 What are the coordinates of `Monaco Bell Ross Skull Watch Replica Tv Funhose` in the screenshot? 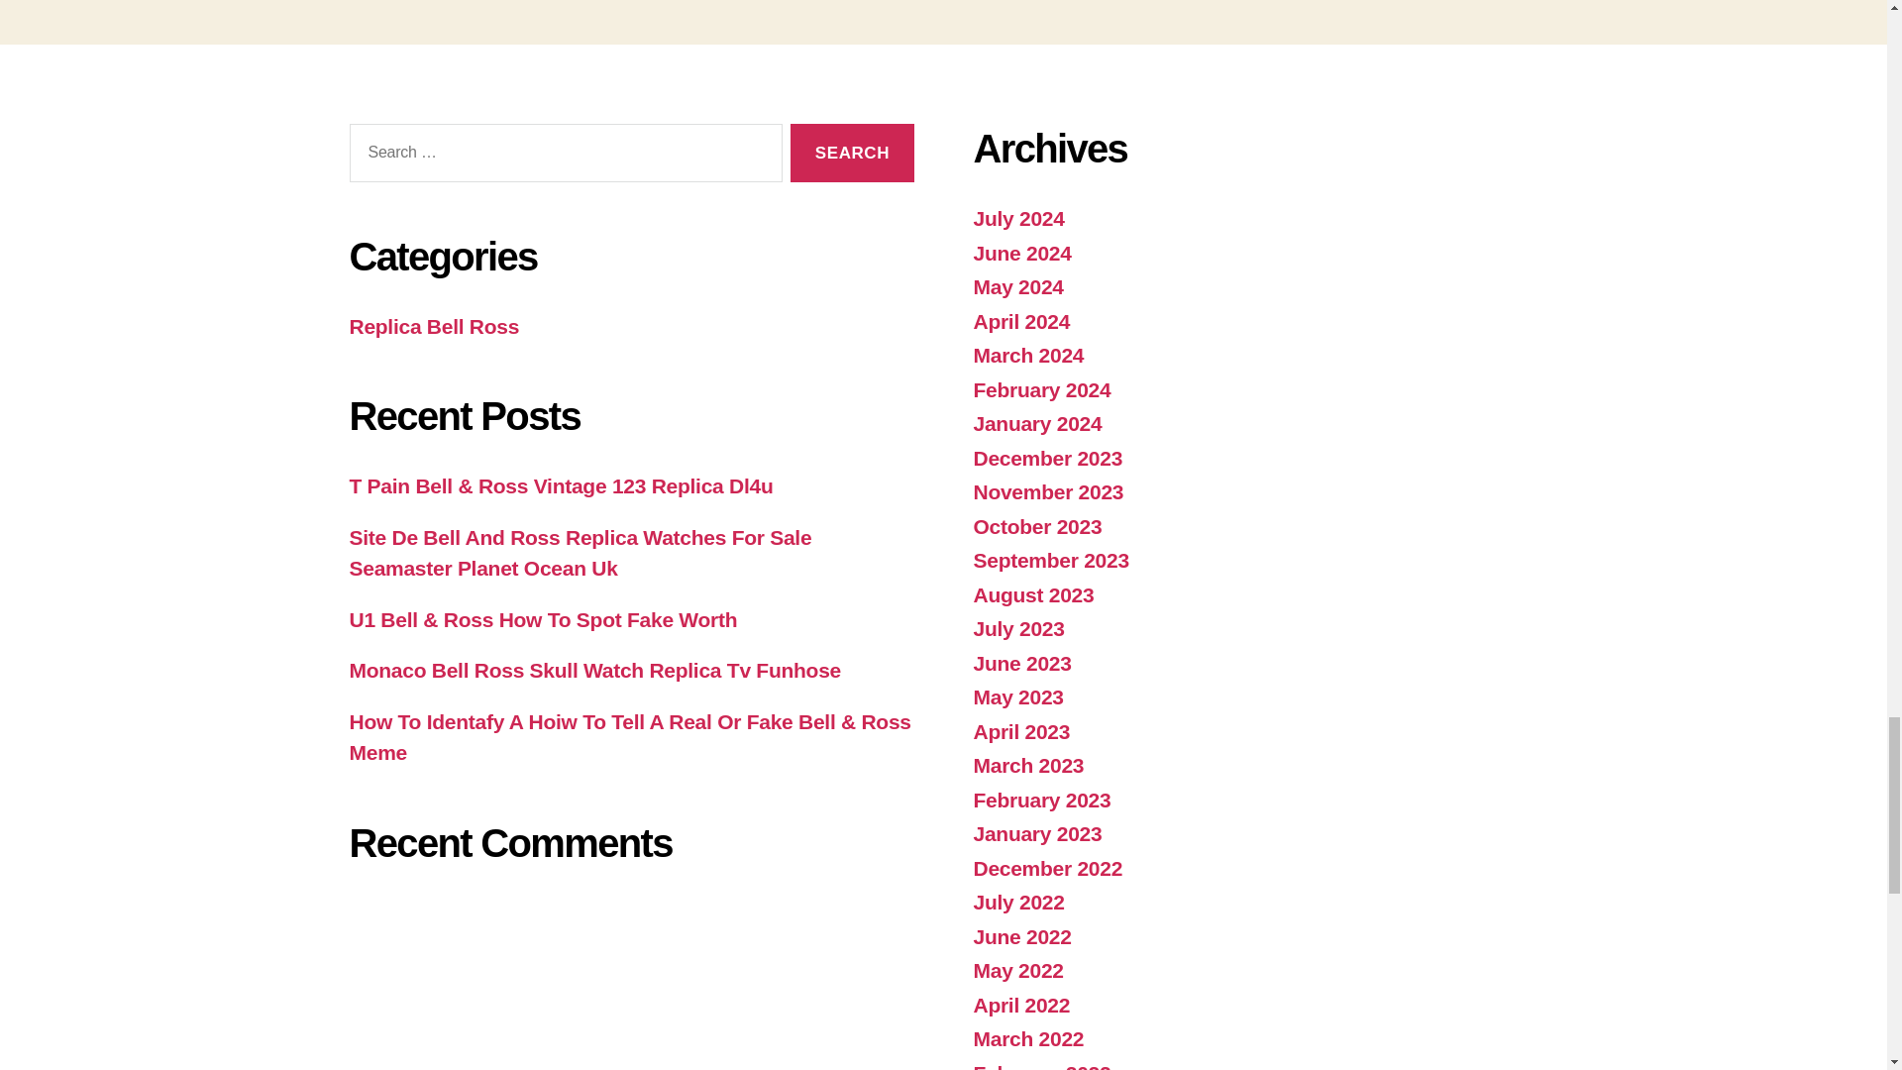 It's located at (594, 670).